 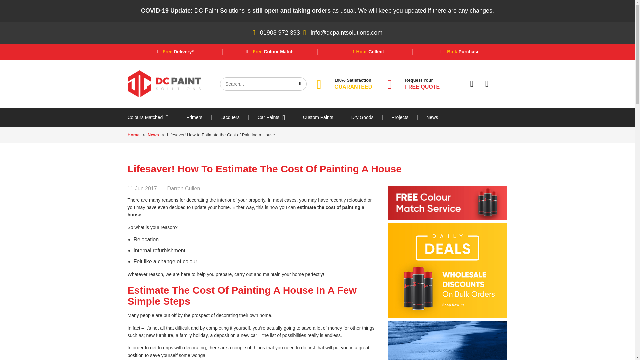 What do you see at coordinates (280, 33) in the screenshot?
I see `Call Us` at bounding box center [280, 33].